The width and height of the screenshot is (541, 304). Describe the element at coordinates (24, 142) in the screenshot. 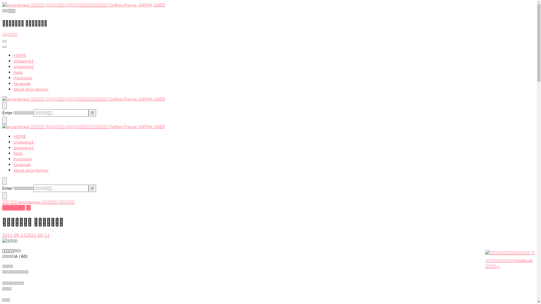

I see `shopping1` at that location.